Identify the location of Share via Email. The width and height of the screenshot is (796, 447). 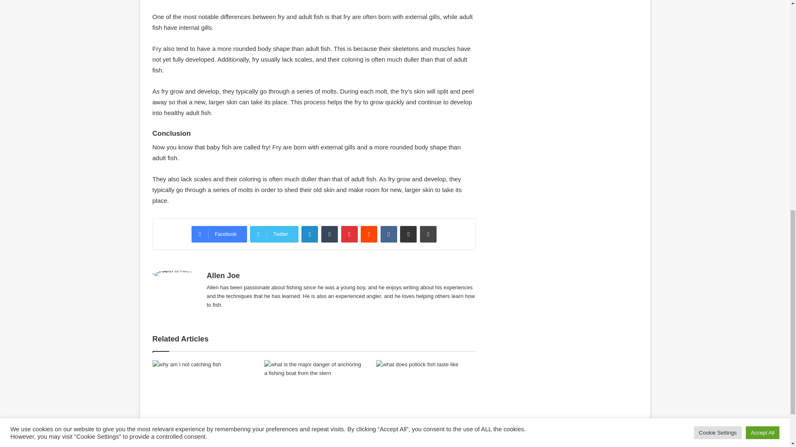
(408, 234).